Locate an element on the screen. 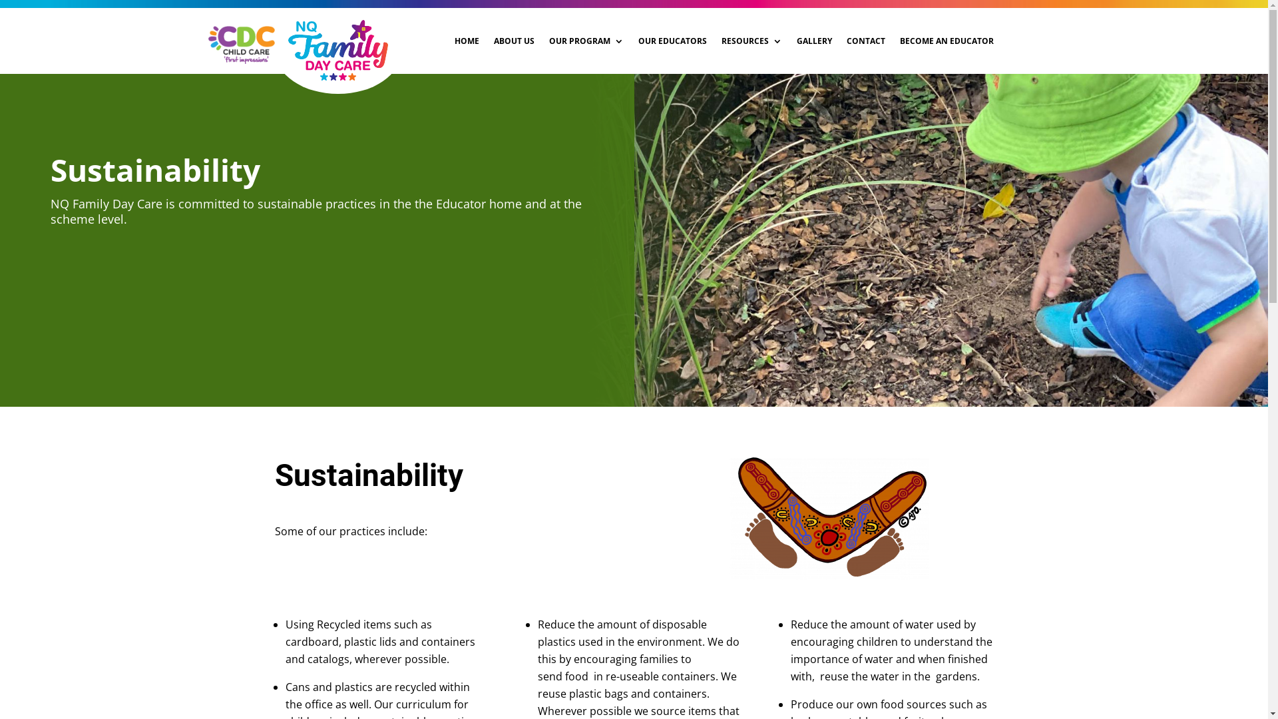 Image resolution: width=1278 pixels, height=719 pixels. GALLERY is located at coordinates (813, 41).